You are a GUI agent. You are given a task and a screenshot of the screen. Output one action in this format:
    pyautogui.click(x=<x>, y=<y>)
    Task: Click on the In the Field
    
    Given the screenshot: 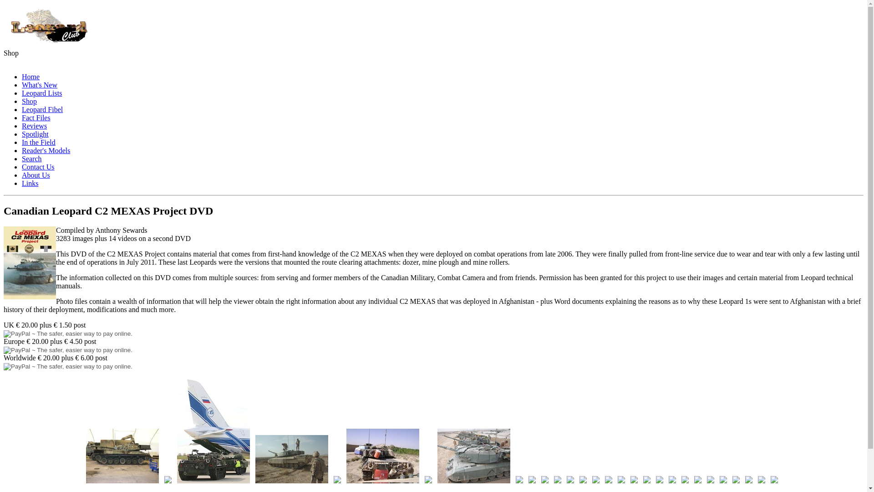 What is the action you would take?
    pyautogui.click(x=39, y=142)
    